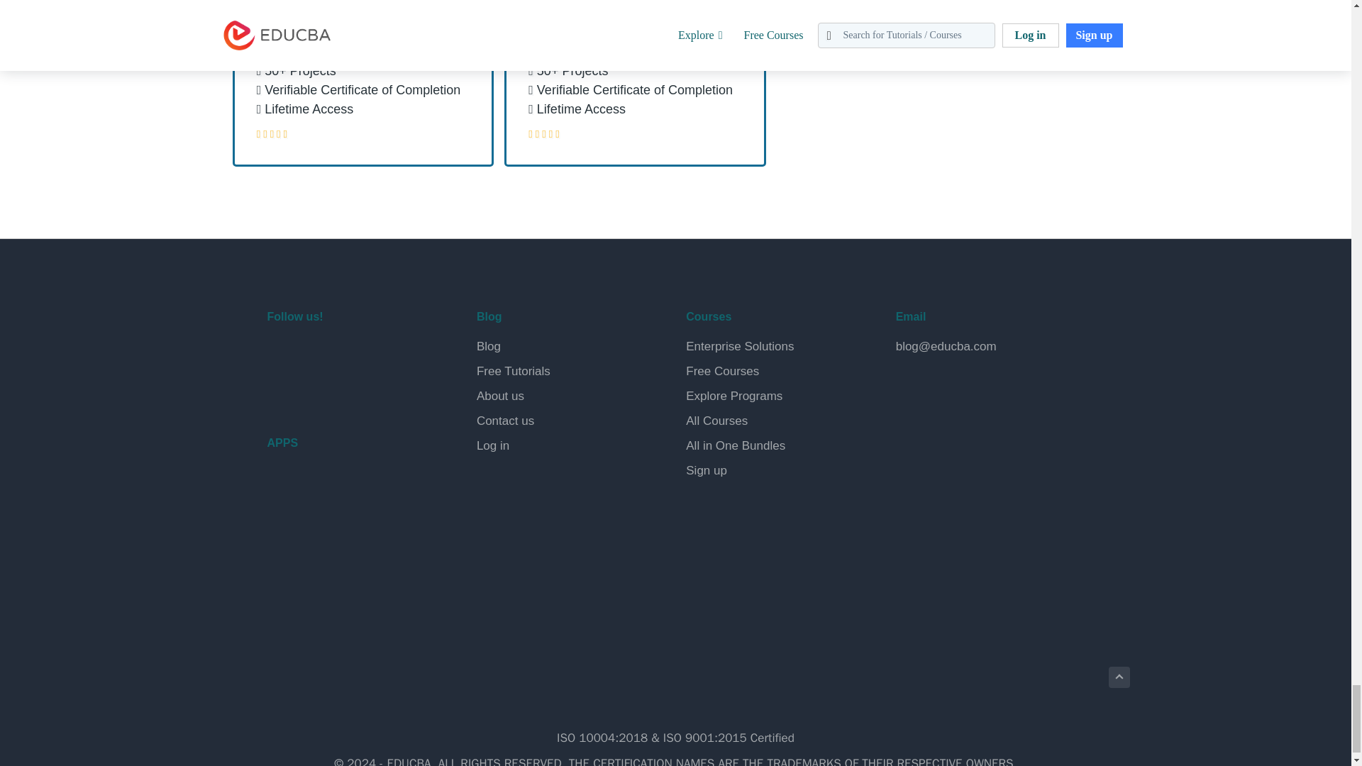  What do you see at coordinates (315, 355) in the screenshot?
I see `EDUCBA Twitter` at bounding box center [315, 355].